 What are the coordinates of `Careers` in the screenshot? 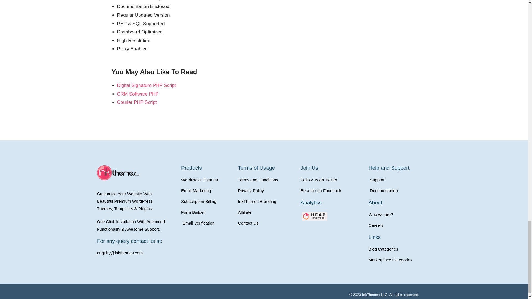 It's located at (400, 225).